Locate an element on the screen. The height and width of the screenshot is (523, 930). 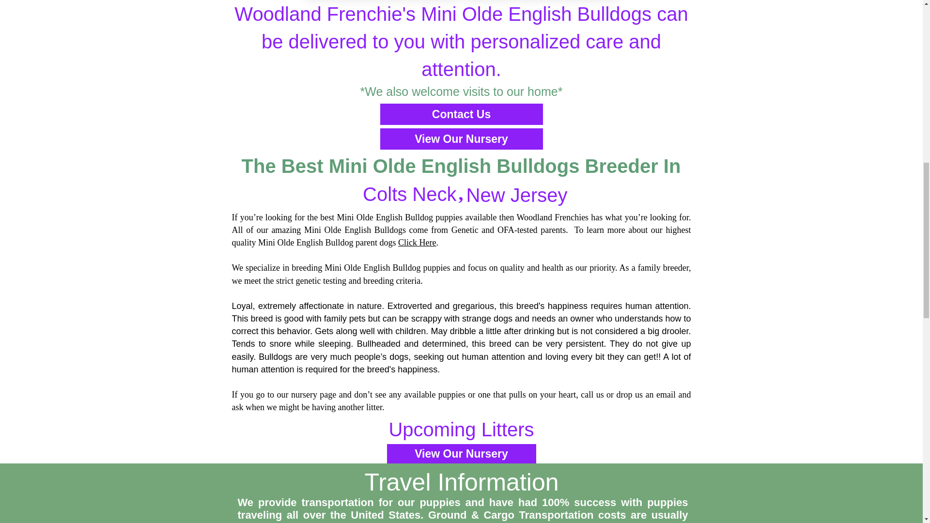
View Our Nursery is located at coordinates (461, 453).